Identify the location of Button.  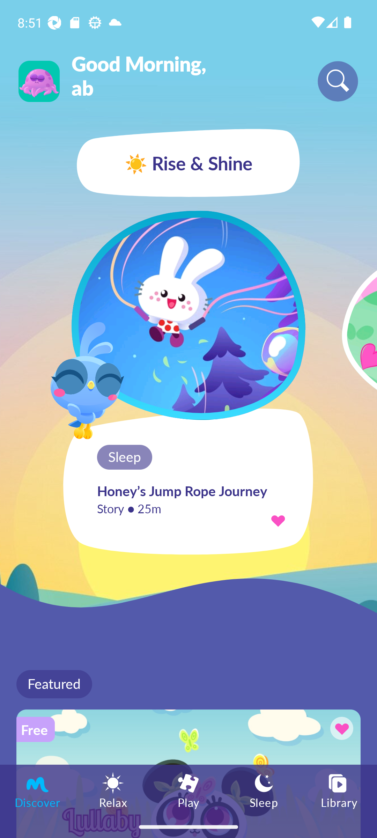
(340, 730).